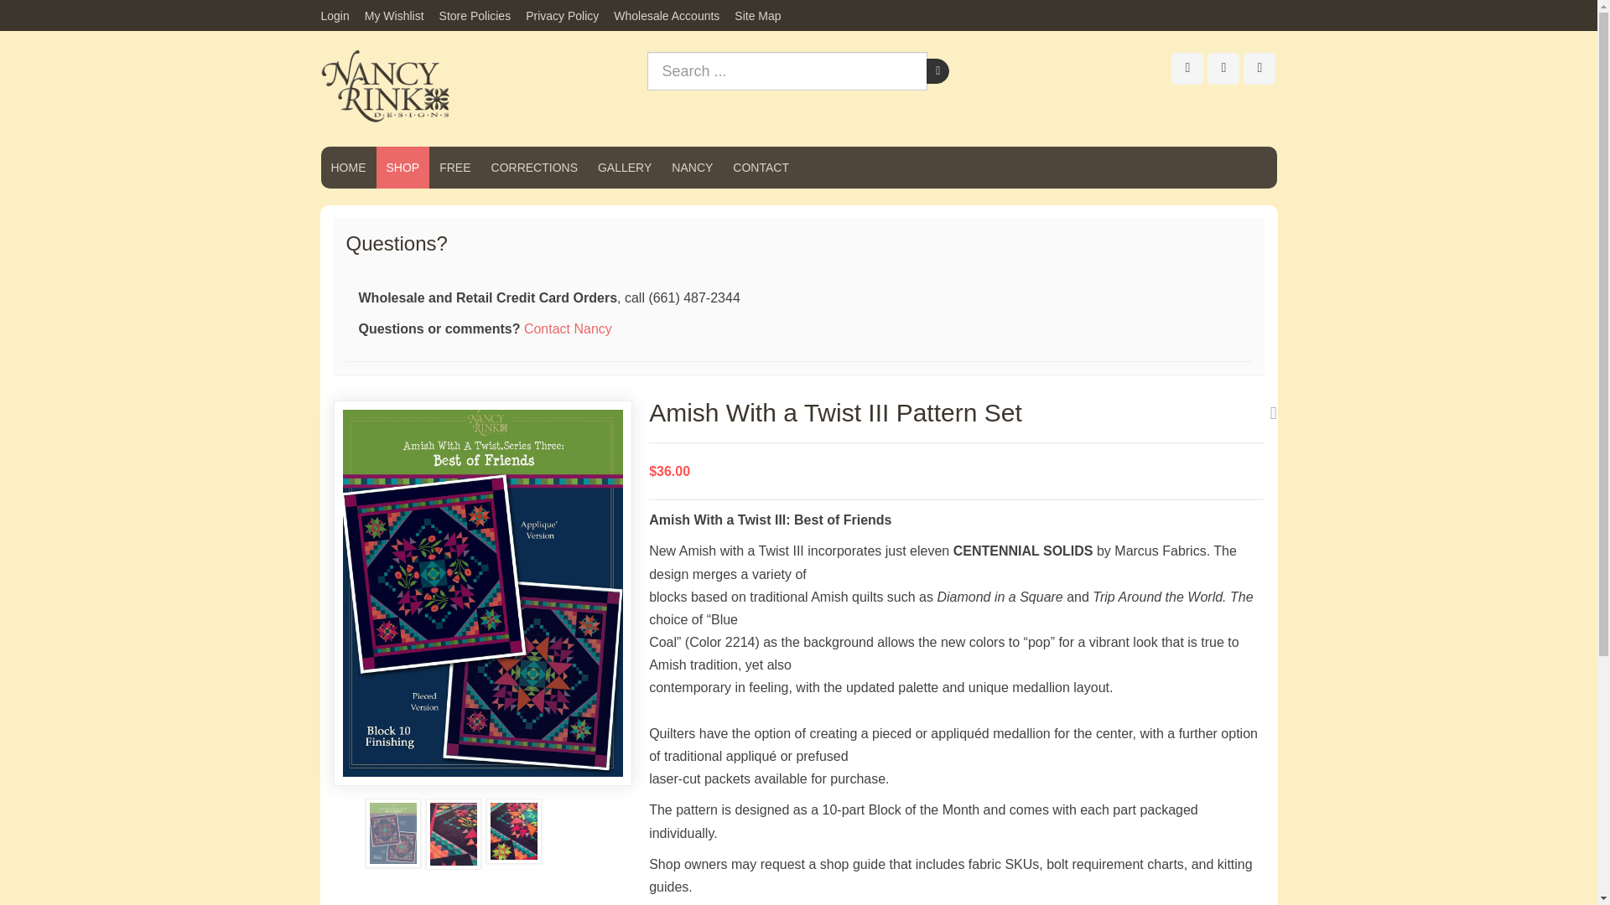 The width and height of the screenshot is (1610, 905). I want to click on Search, so click(937, 71).